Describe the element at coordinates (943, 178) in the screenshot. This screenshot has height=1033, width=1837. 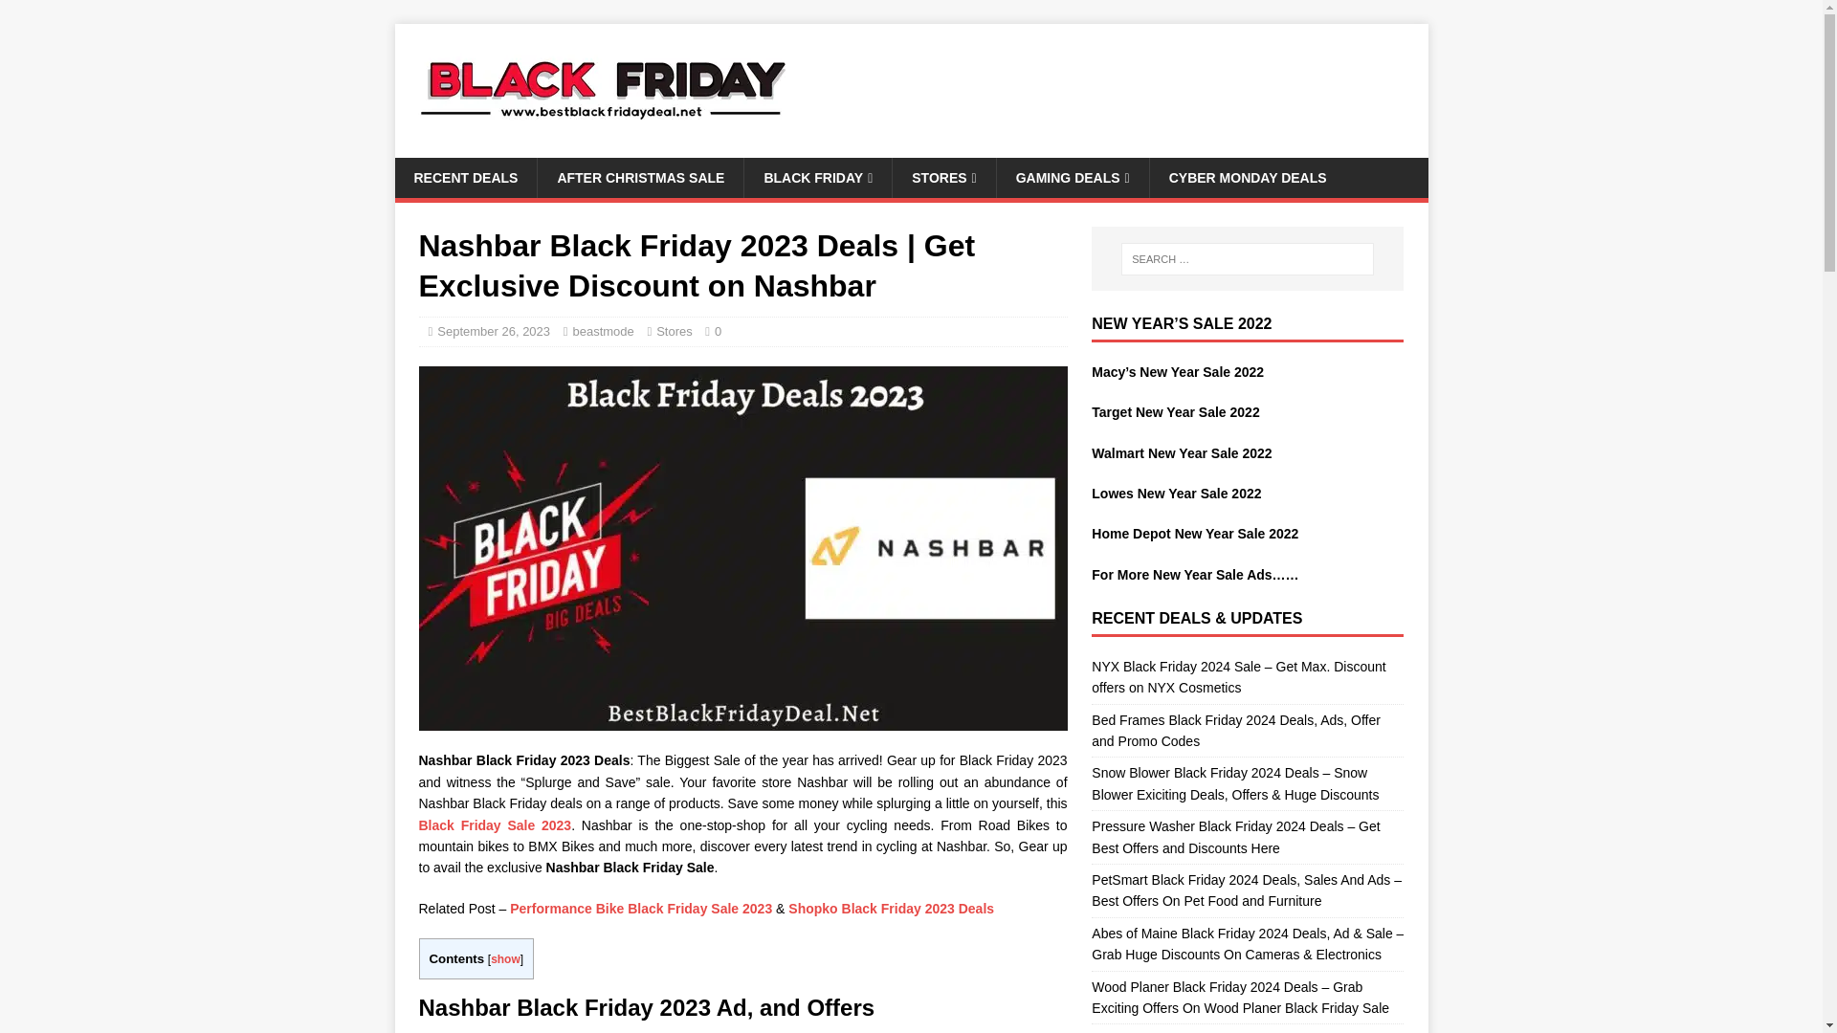
I see `STORES` at that location.